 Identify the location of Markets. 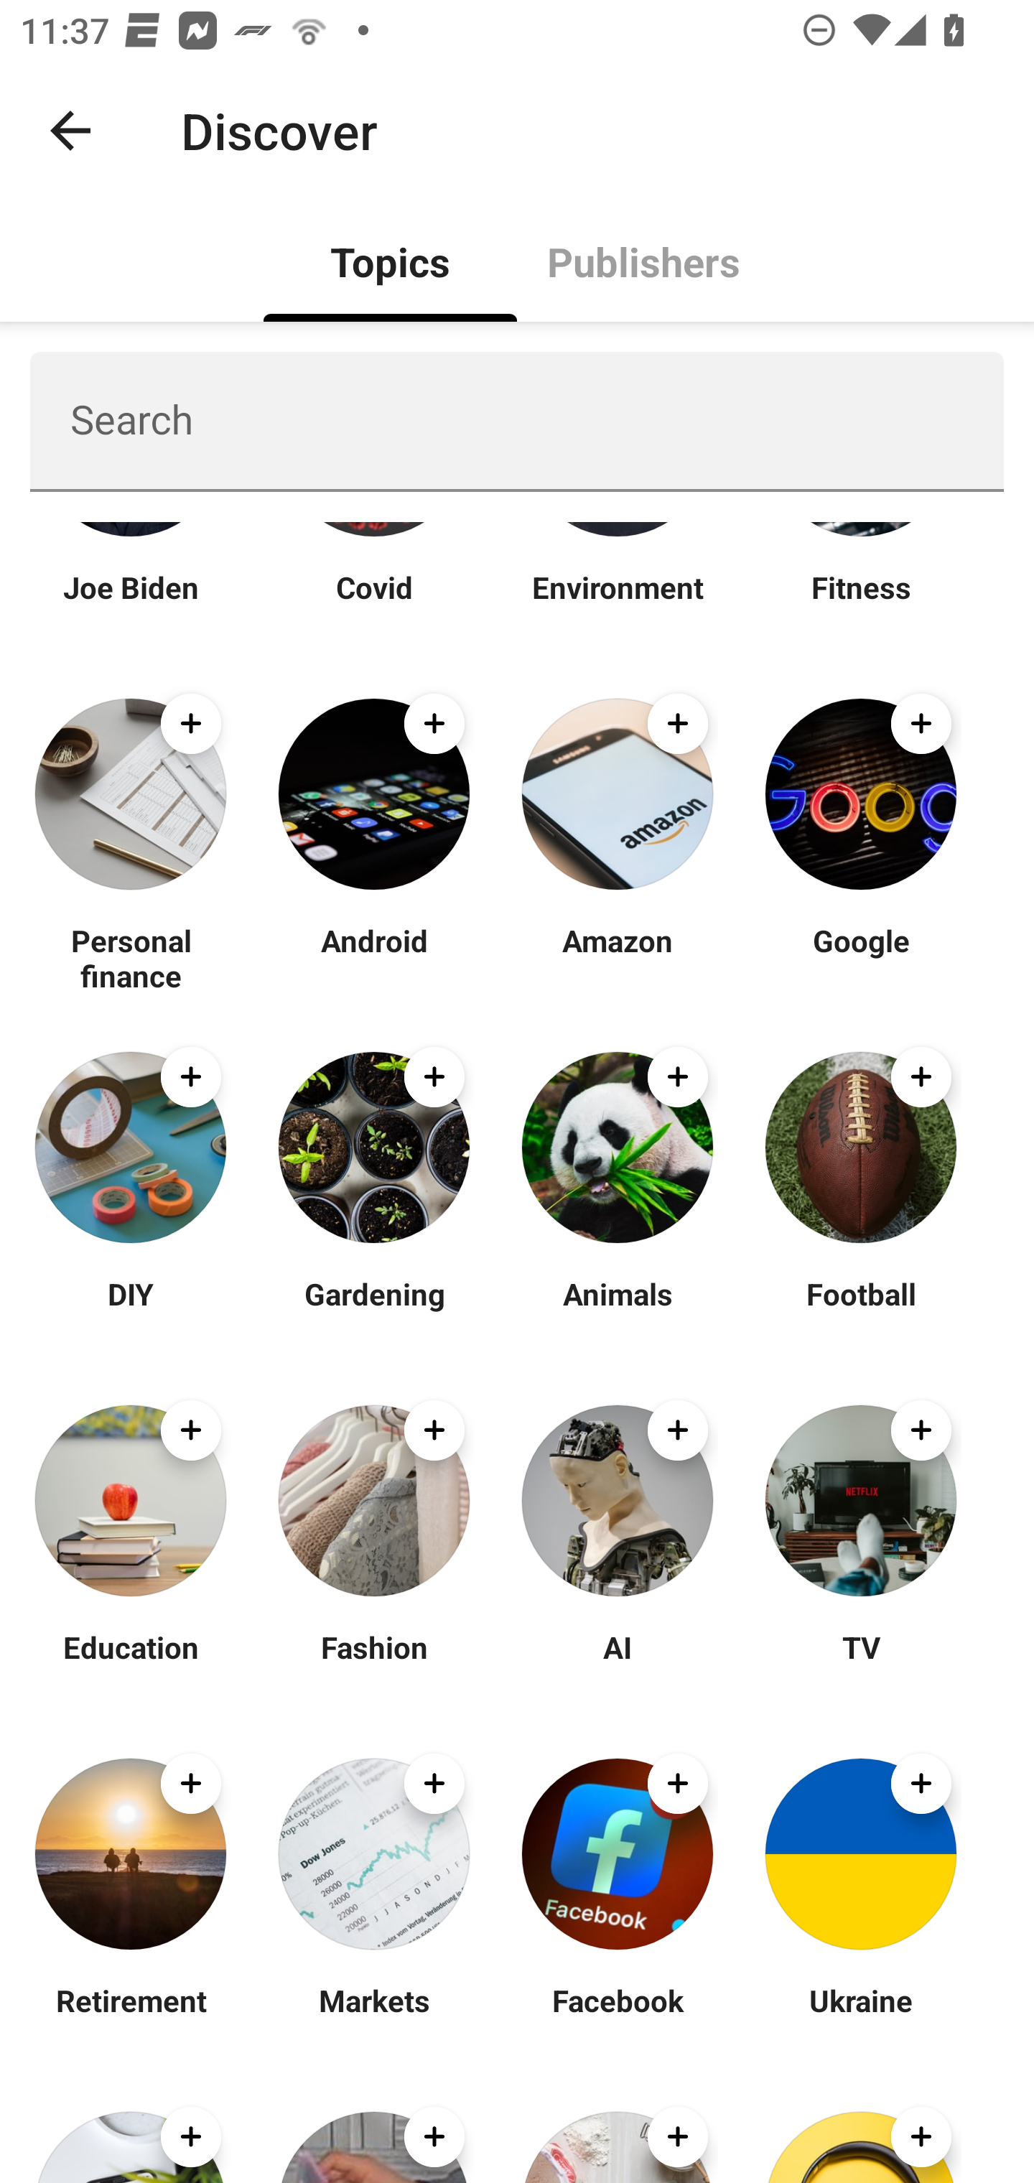
(373, 2018).